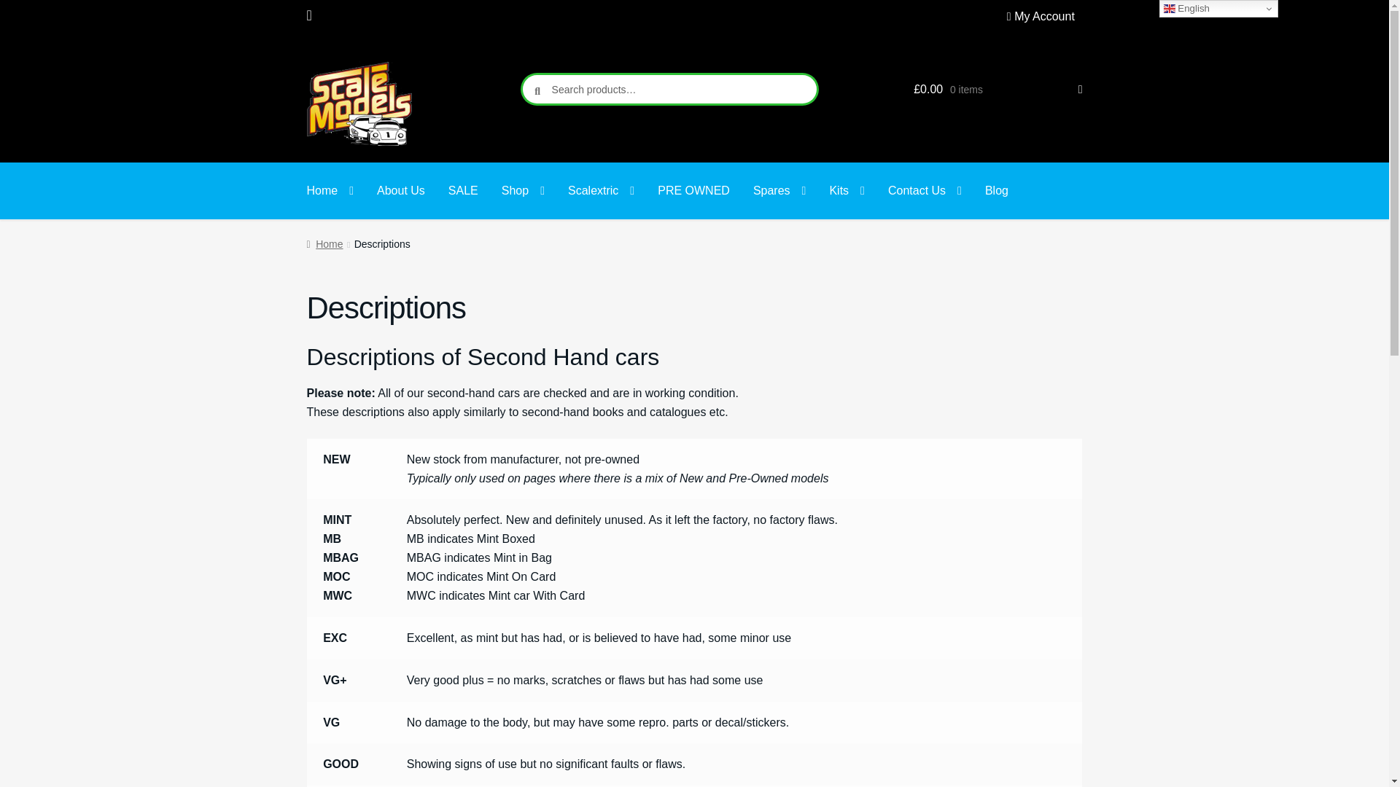  What do you see at coordinates (1044, 16) in the screenshot?
I see `My Account` at bounding box center [1044, 16].